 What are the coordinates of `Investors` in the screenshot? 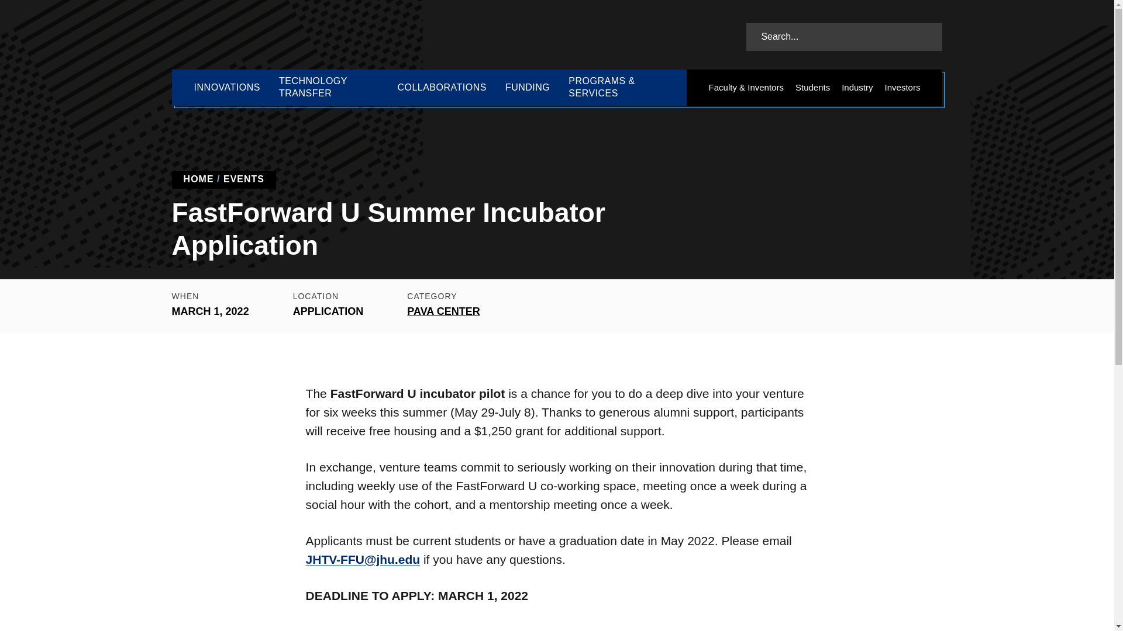 It's located at (903, 88).